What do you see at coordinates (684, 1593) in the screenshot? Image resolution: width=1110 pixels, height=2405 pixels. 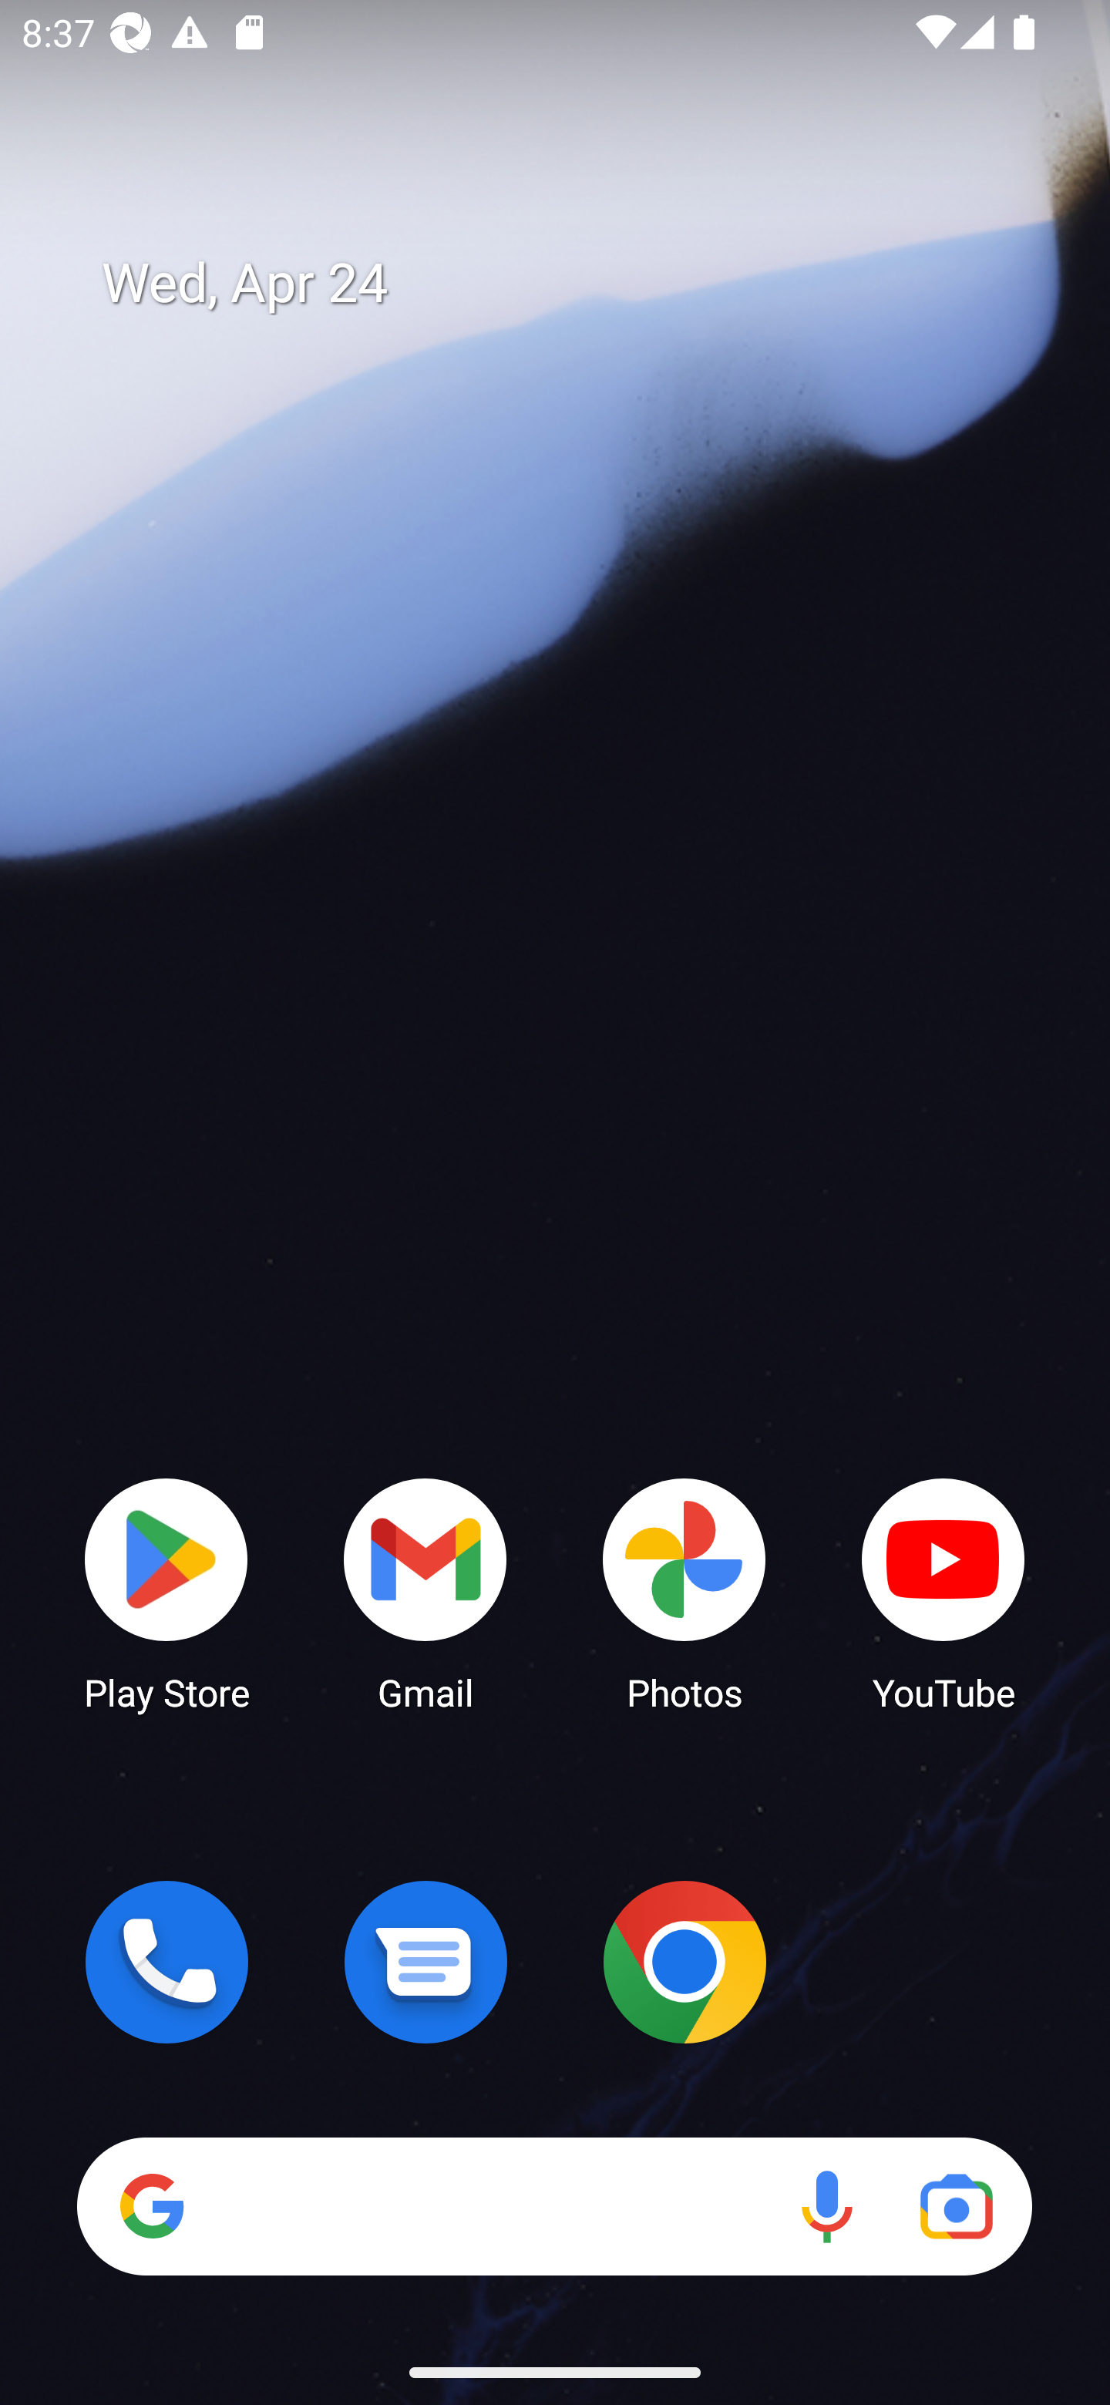 I see `Photos` at bounding box center [684, 1593].